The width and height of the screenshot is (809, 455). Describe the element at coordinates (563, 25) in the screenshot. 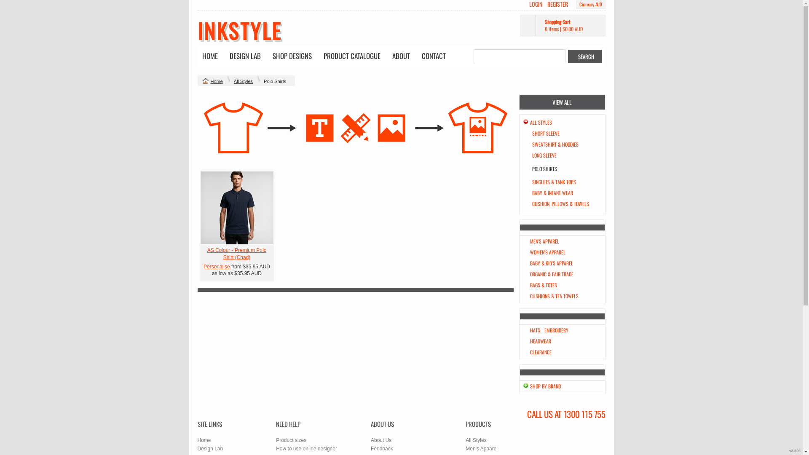

I see `Shopping Cart
0 items | $0.00 AUD` at that location.